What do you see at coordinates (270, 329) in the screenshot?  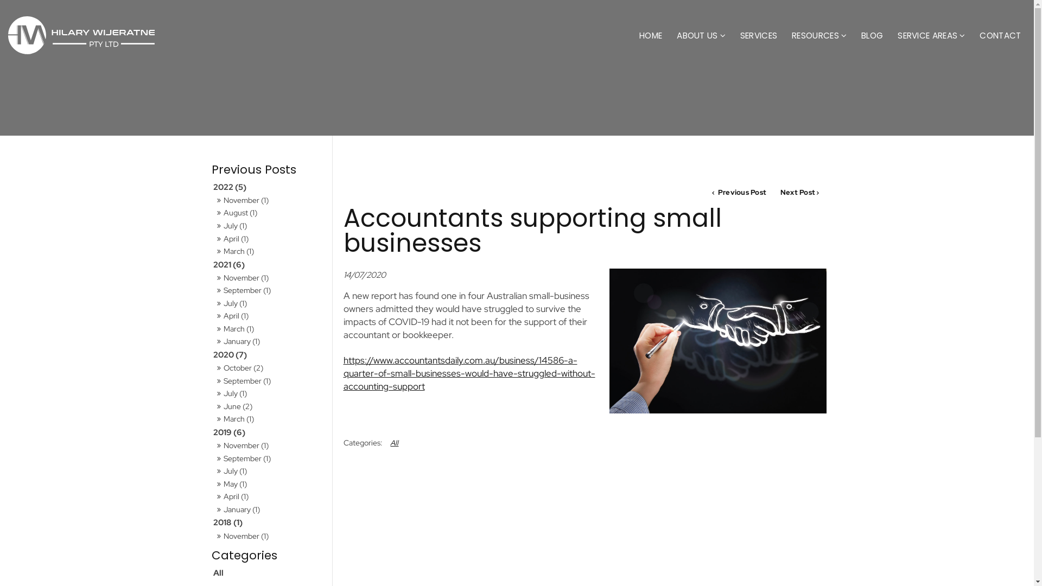 I see `March (1)` at bounding box center [270, 329].